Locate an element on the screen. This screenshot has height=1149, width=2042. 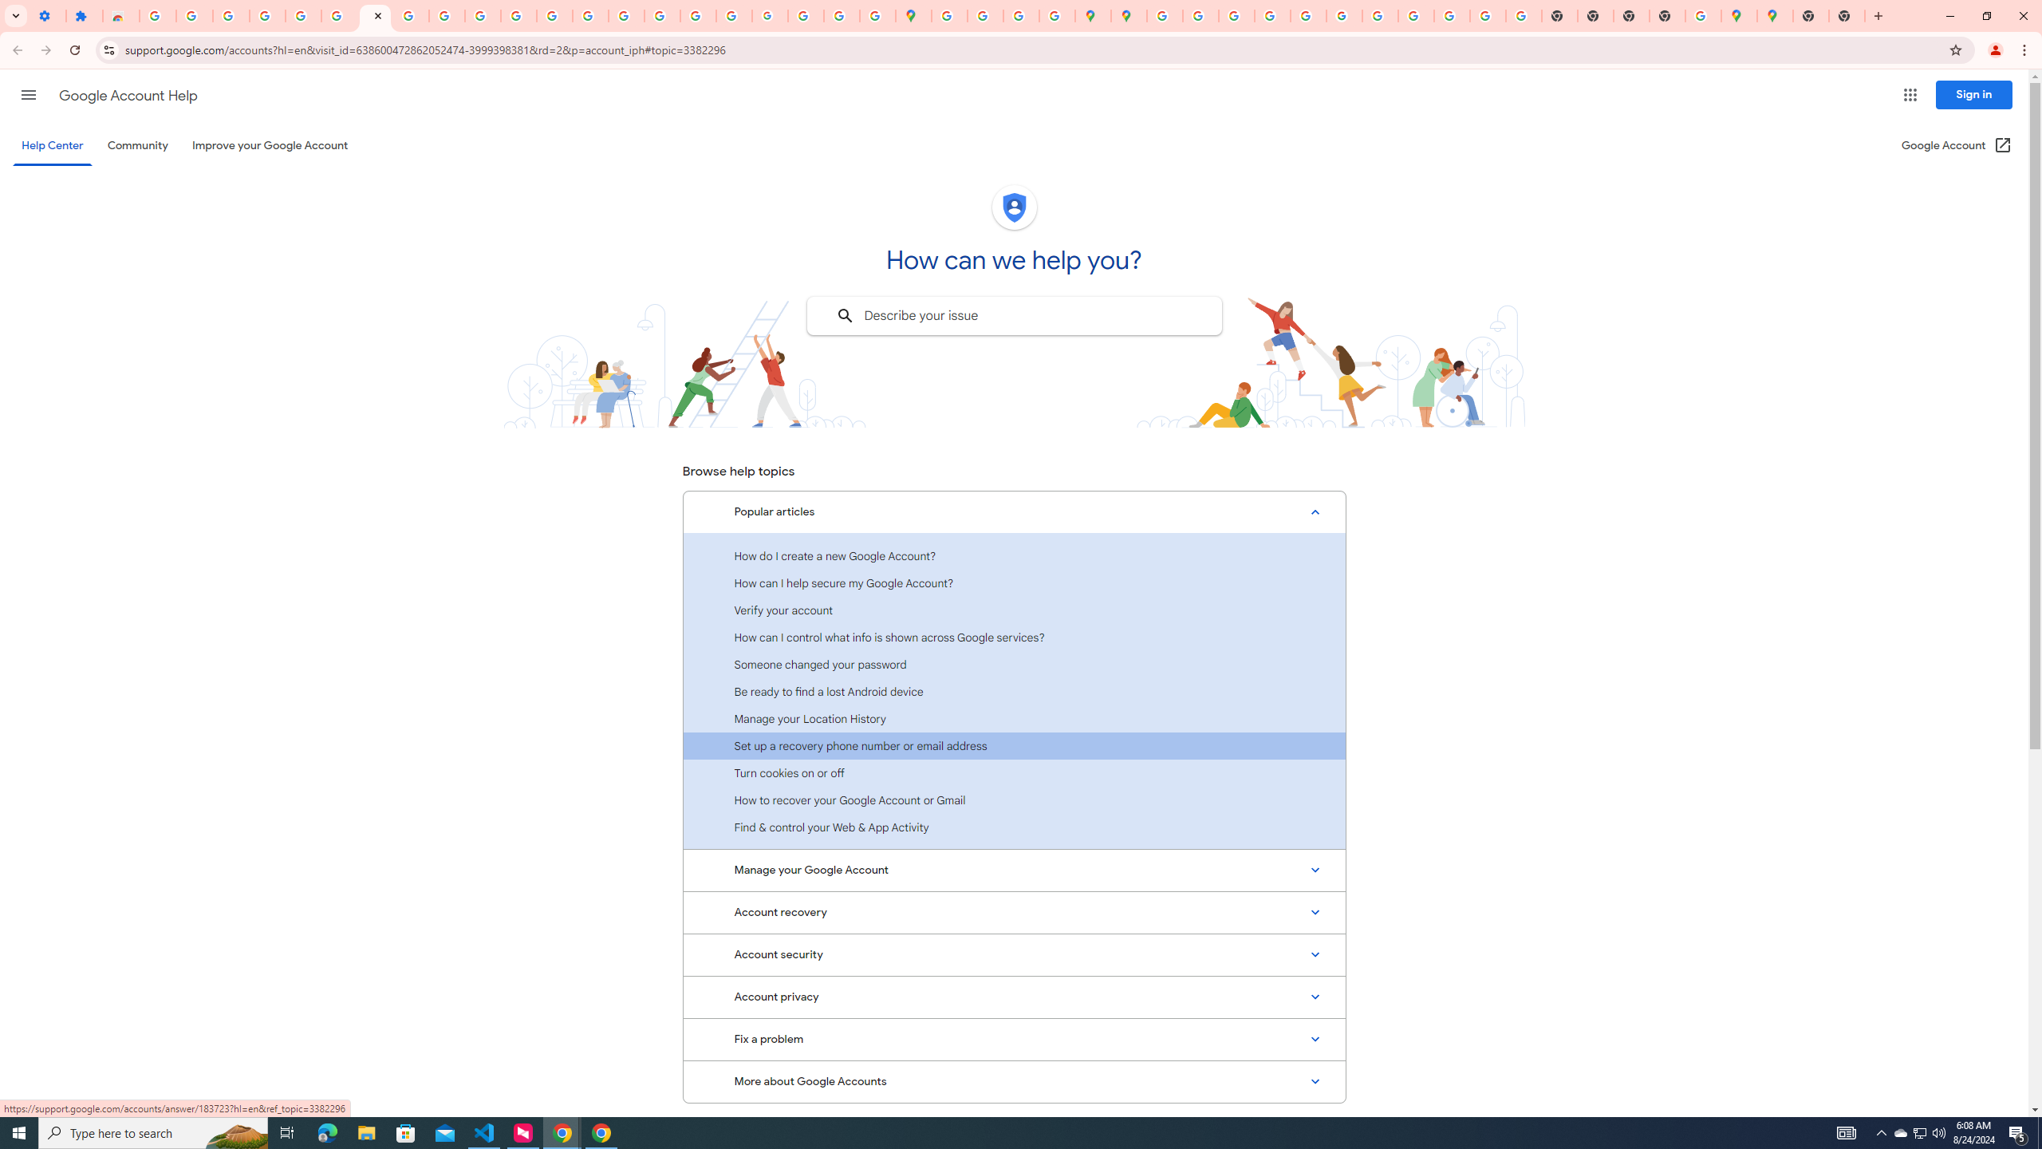
How can I control what info is shown across Google services? is located at coordinates (1014, 637).